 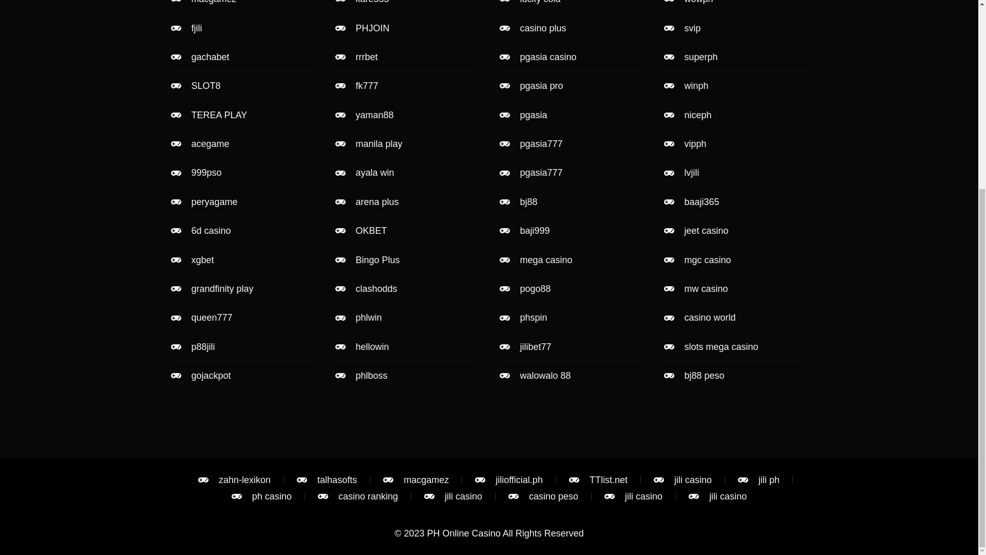 I want to click on 999pso, so click(x=242, y=173).